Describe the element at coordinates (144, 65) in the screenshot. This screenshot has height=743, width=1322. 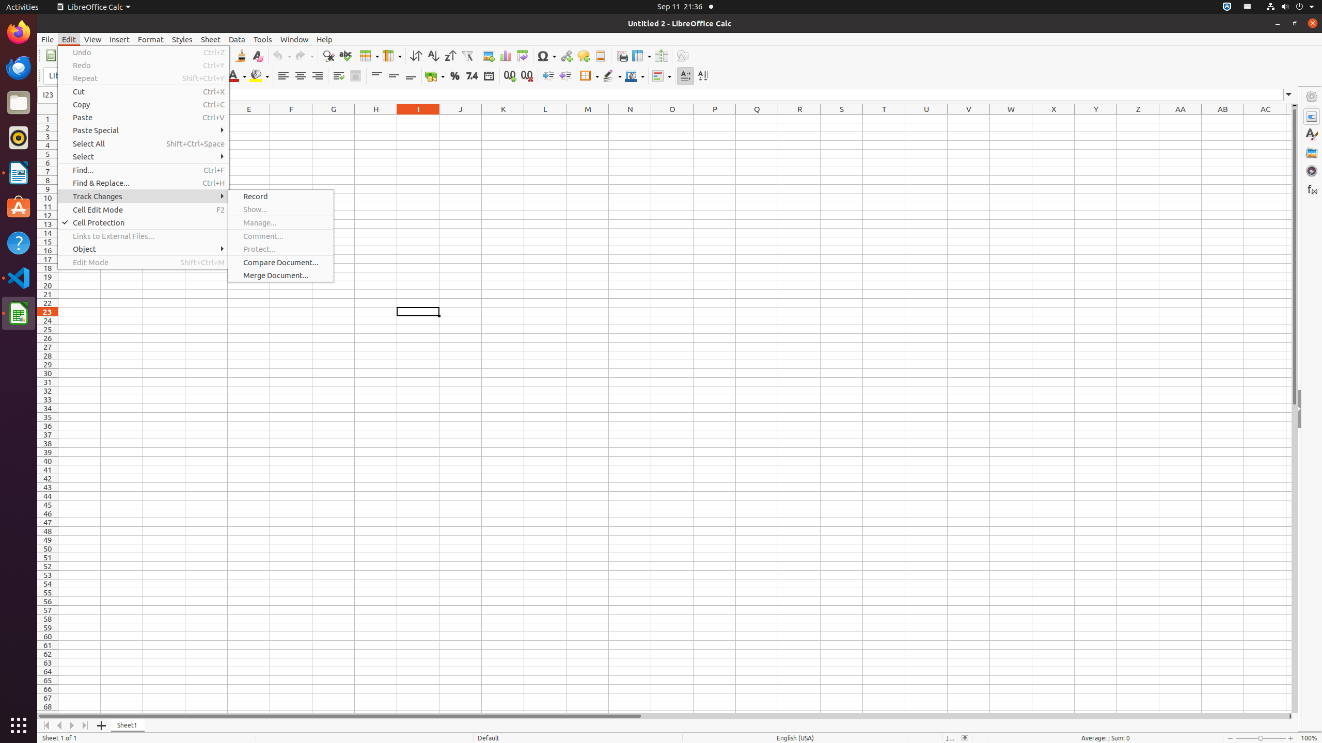
I see `Redo` at that location.